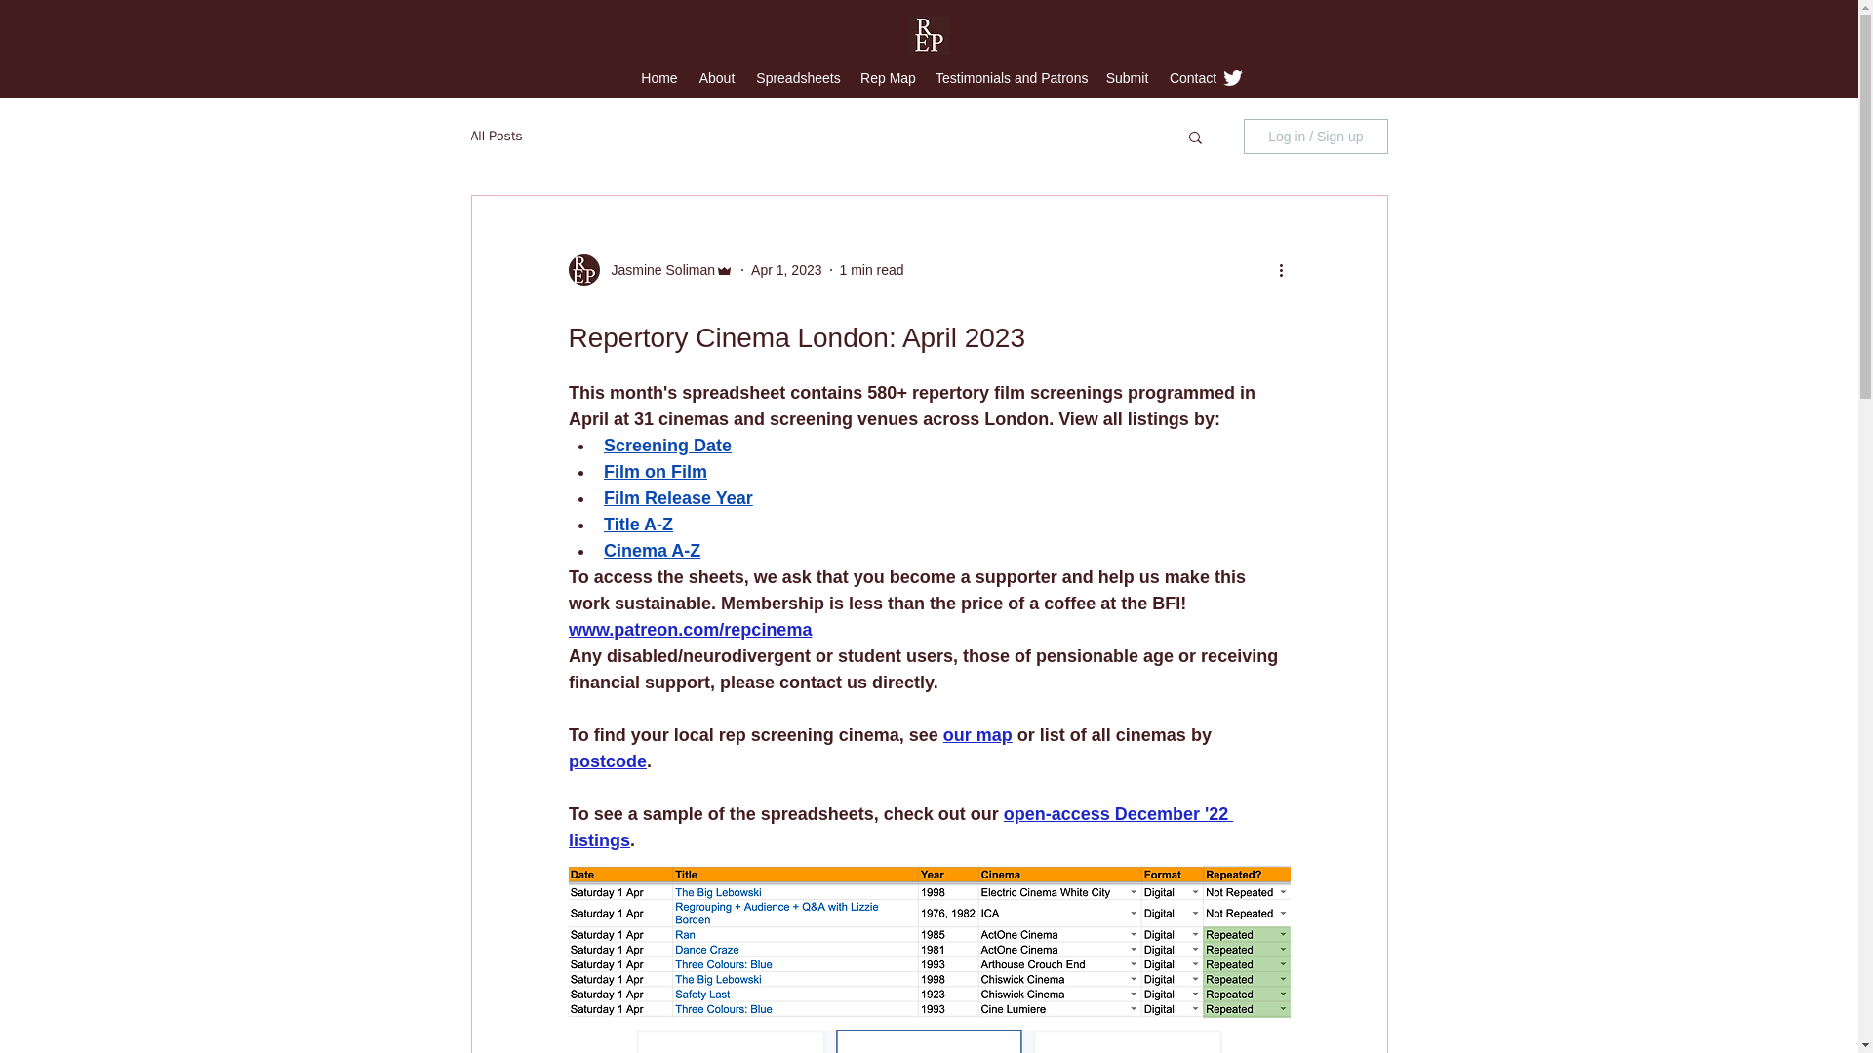 Image resolution: width=1873 pixels, height=1053 pixels. What do you see at coordinates (888, 77) in the screenshot?
I see `Rep Map` at bounding box center [888, 77].